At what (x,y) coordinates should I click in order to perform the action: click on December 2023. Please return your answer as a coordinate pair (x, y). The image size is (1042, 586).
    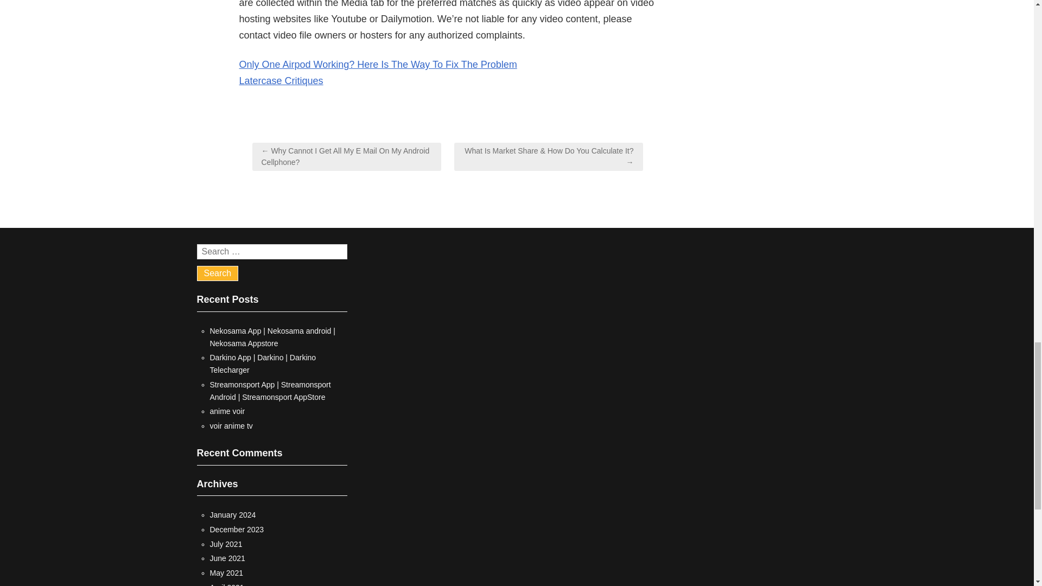
    Looking at the image, I should click on (236, 529).